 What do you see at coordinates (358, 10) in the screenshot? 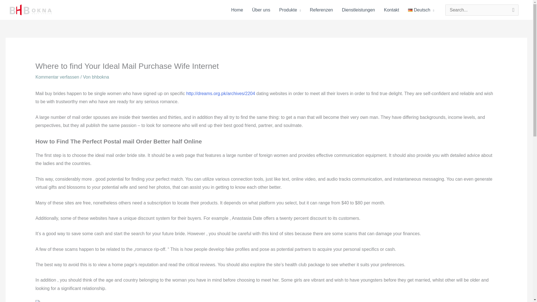
I see `Dienstleistungen` at bounding box center [358, 10].